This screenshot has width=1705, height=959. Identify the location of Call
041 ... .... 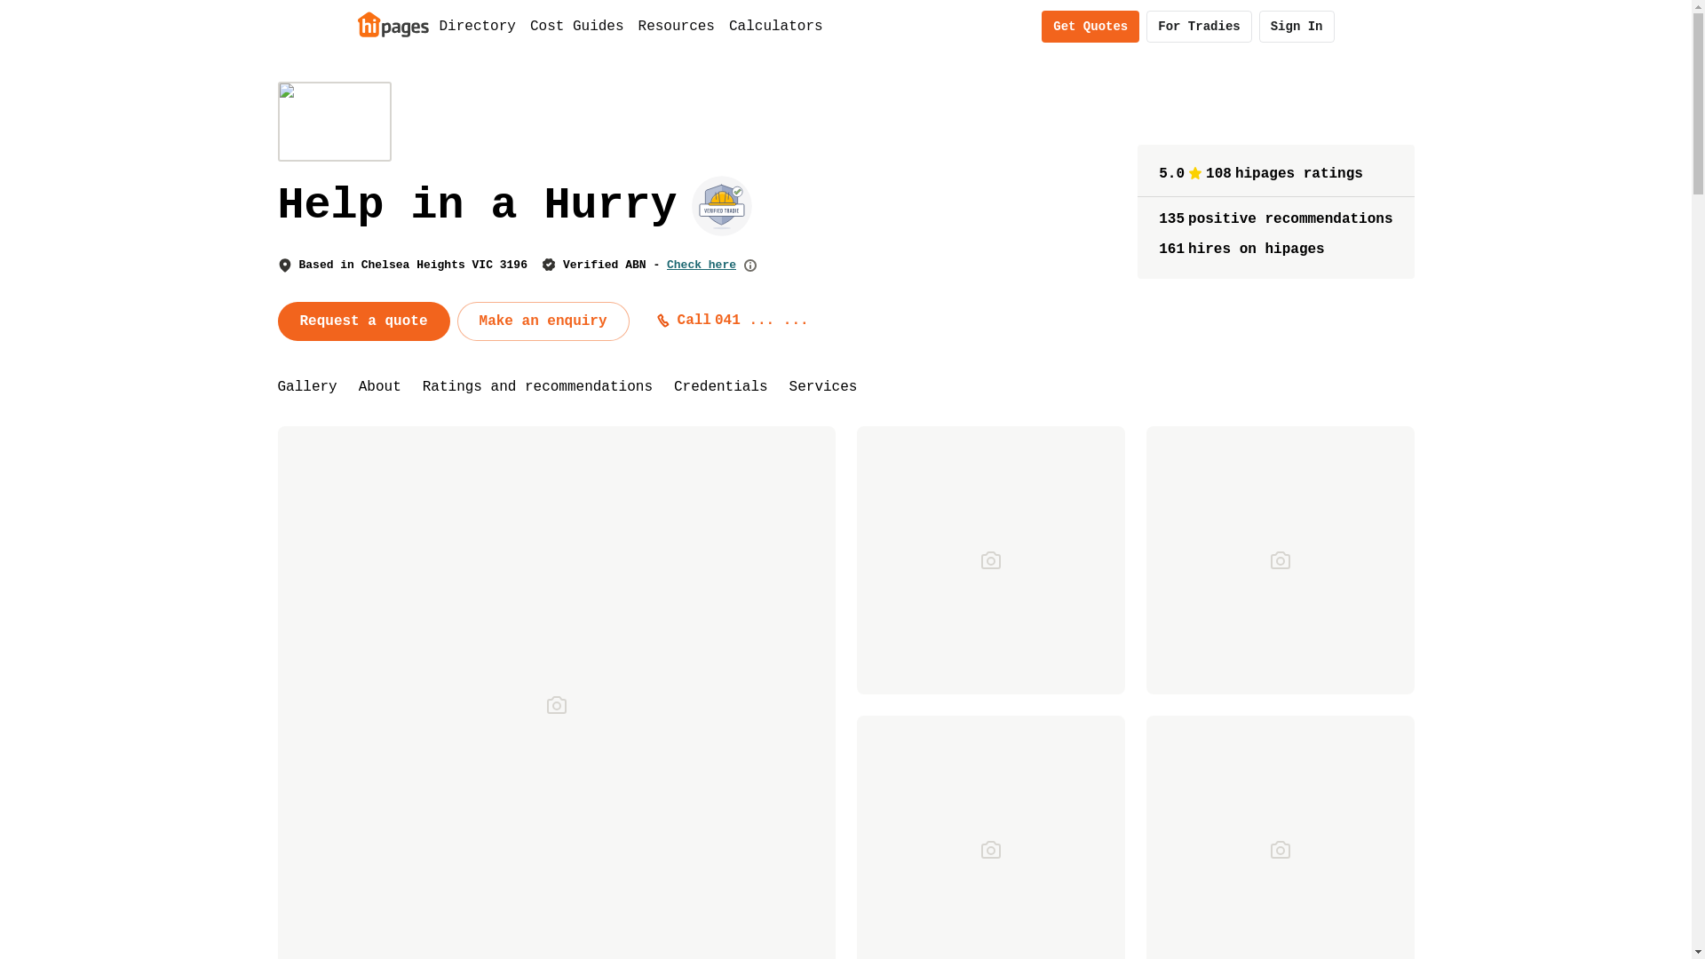
(737, 321).